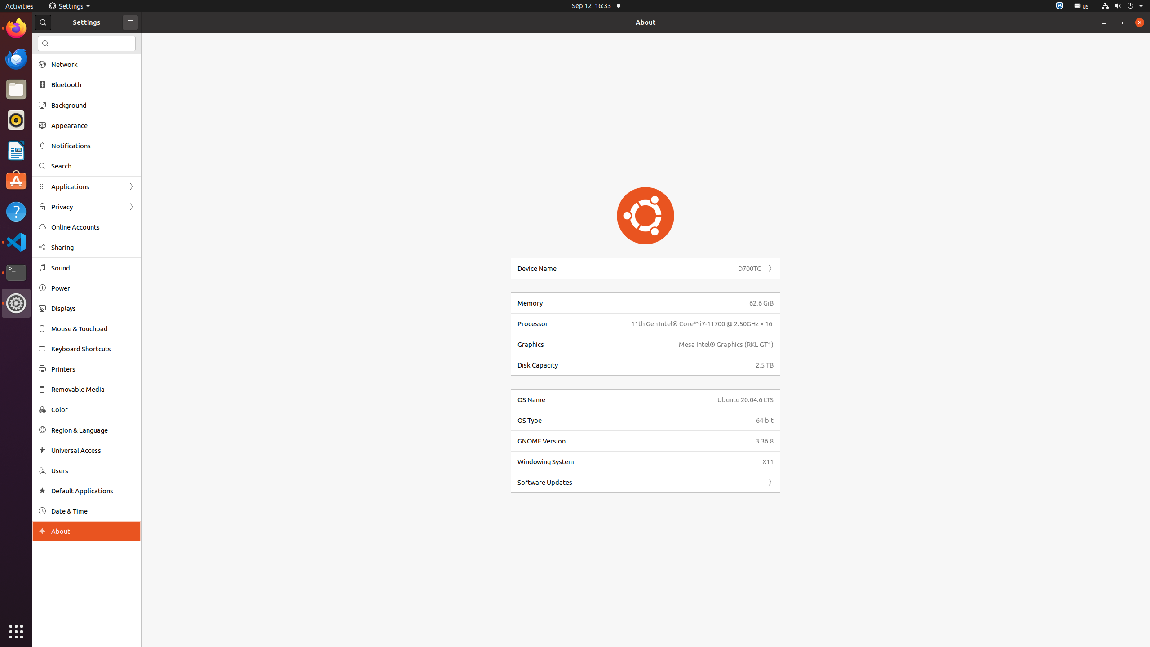 The width and height of the screenshot is (1150, 647). Describe the element at coordinates (93, 511) in the screenshot. I see `Date & Time` at that location.